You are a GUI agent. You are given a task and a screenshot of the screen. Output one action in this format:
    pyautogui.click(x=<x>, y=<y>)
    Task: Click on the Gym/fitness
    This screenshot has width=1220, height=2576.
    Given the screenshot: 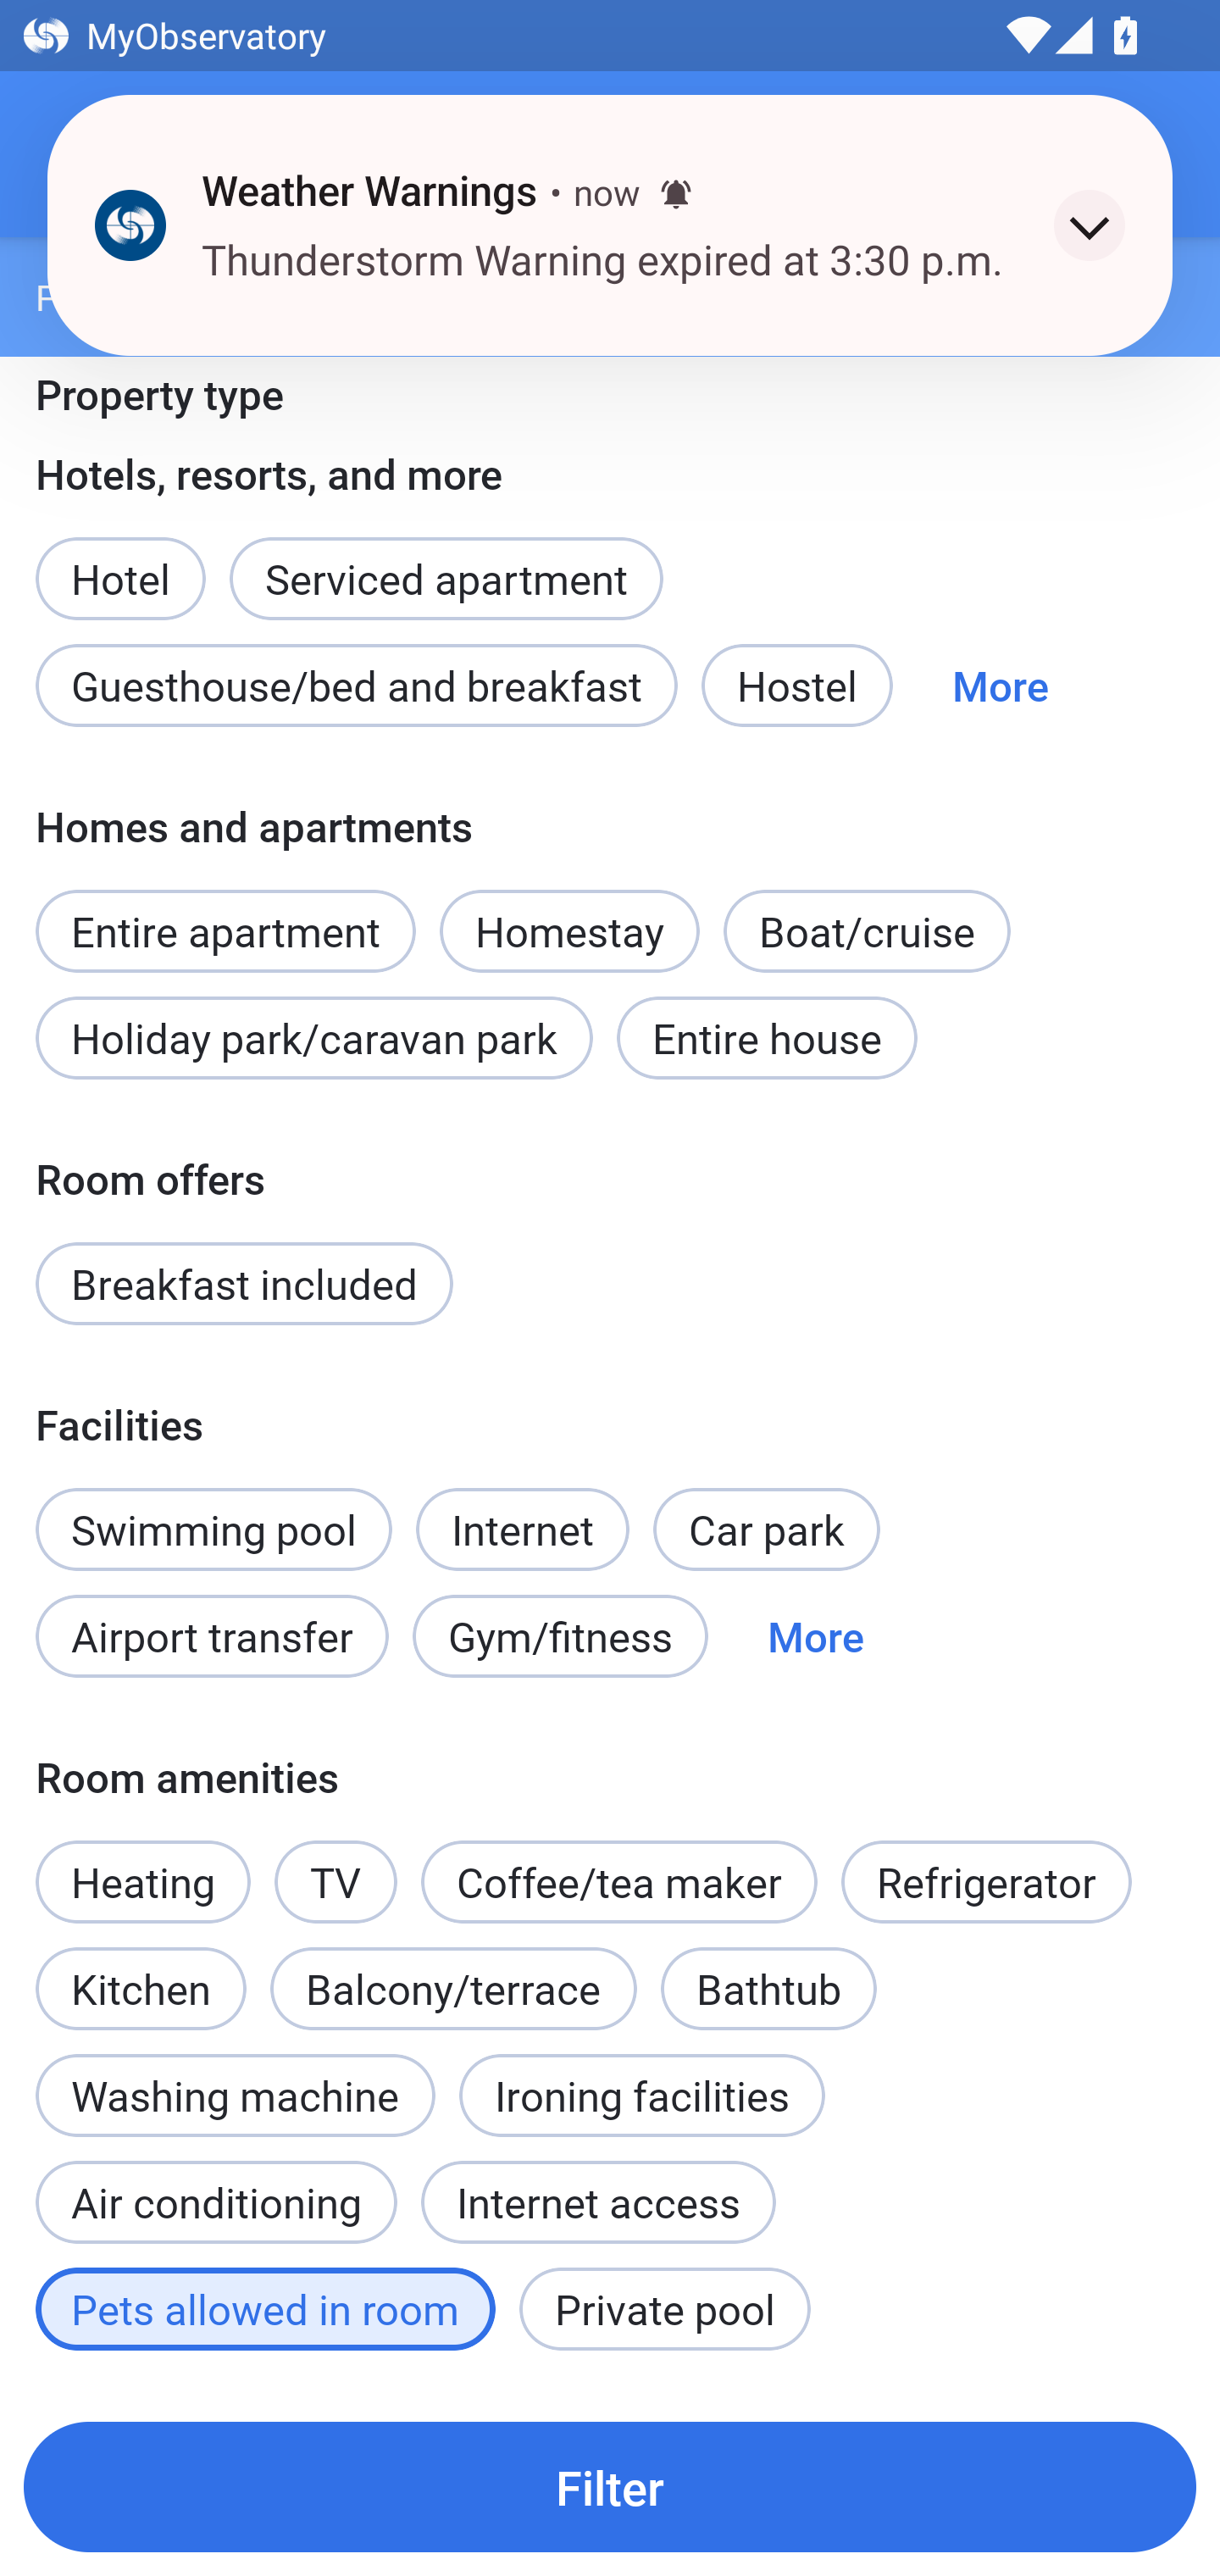 What is the action you would take?
    pyautogui.click(x=560, y=1637)
    